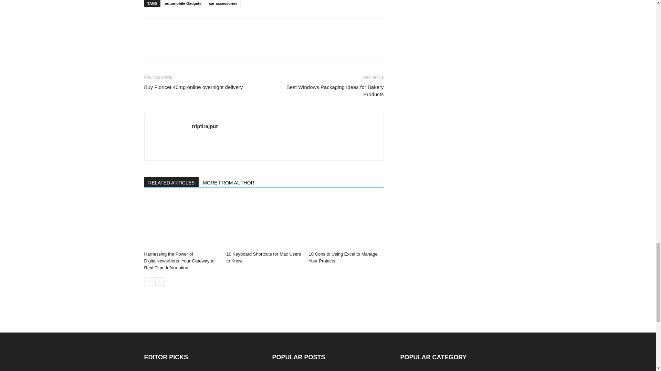 The width and height of the screenshot is (661, 371). Describe the element at coordinates (223, 3) in the screenshot. I see `car accessories` at that location.